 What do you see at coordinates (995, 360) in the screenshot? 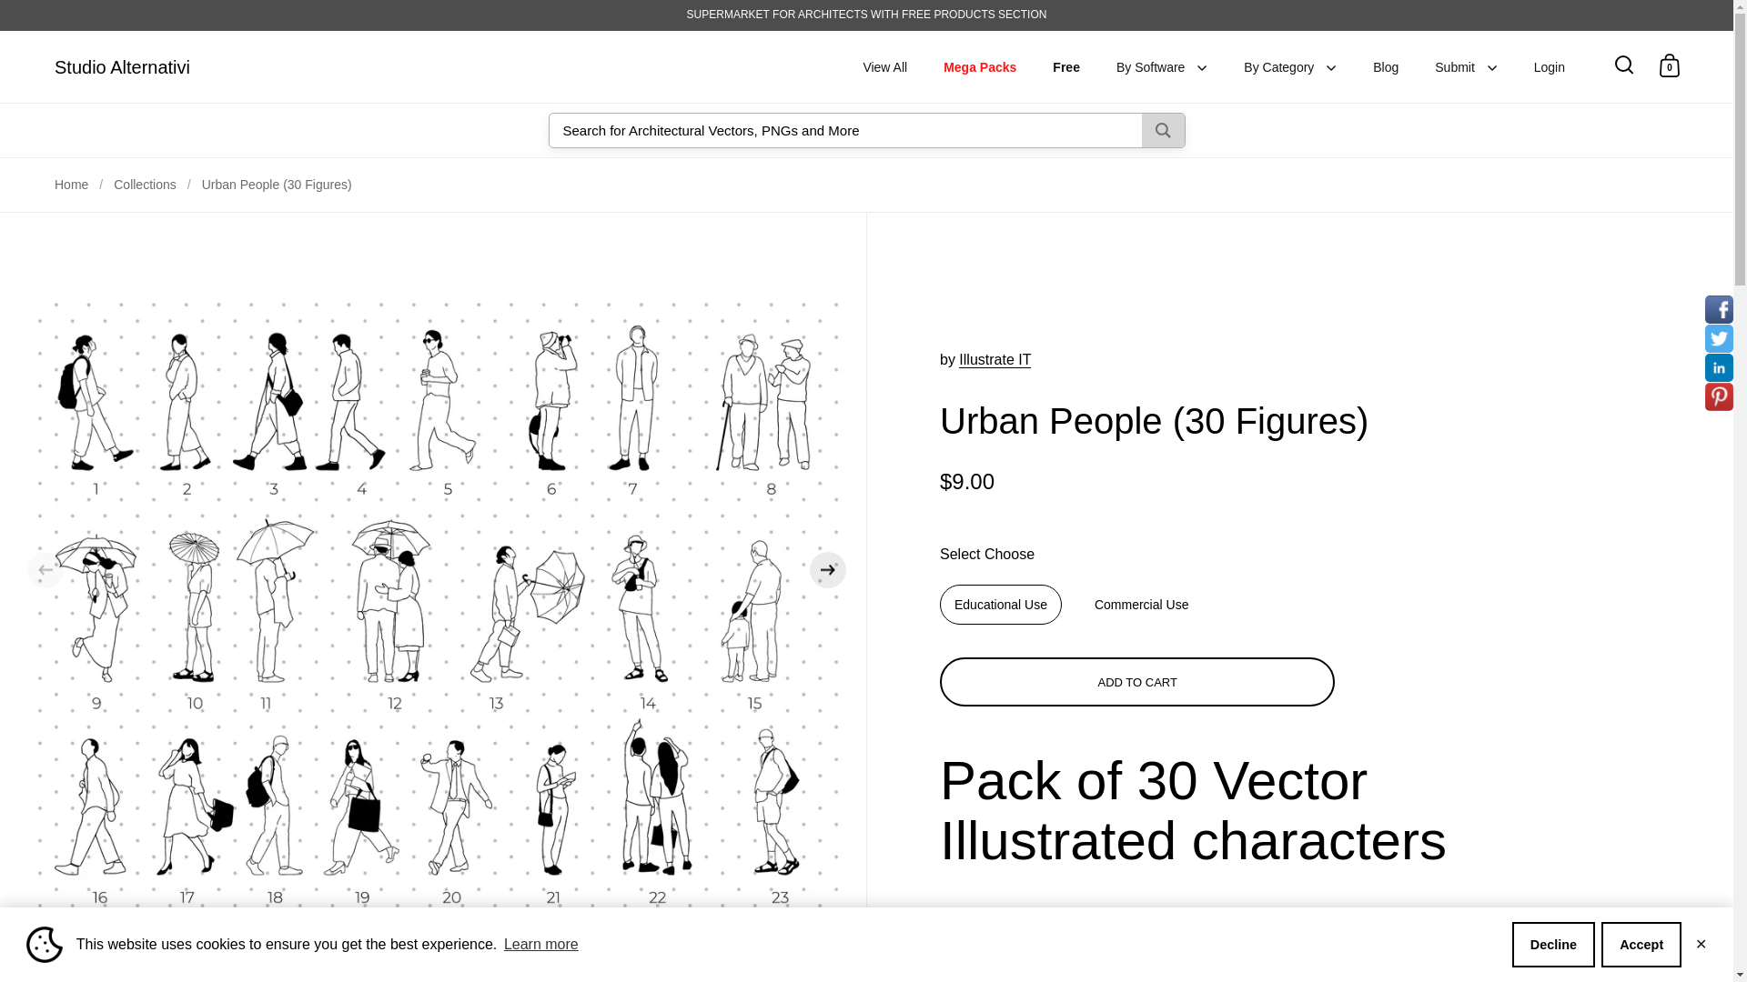
I see `Illustrate IT` at bounding box center [995, 360].